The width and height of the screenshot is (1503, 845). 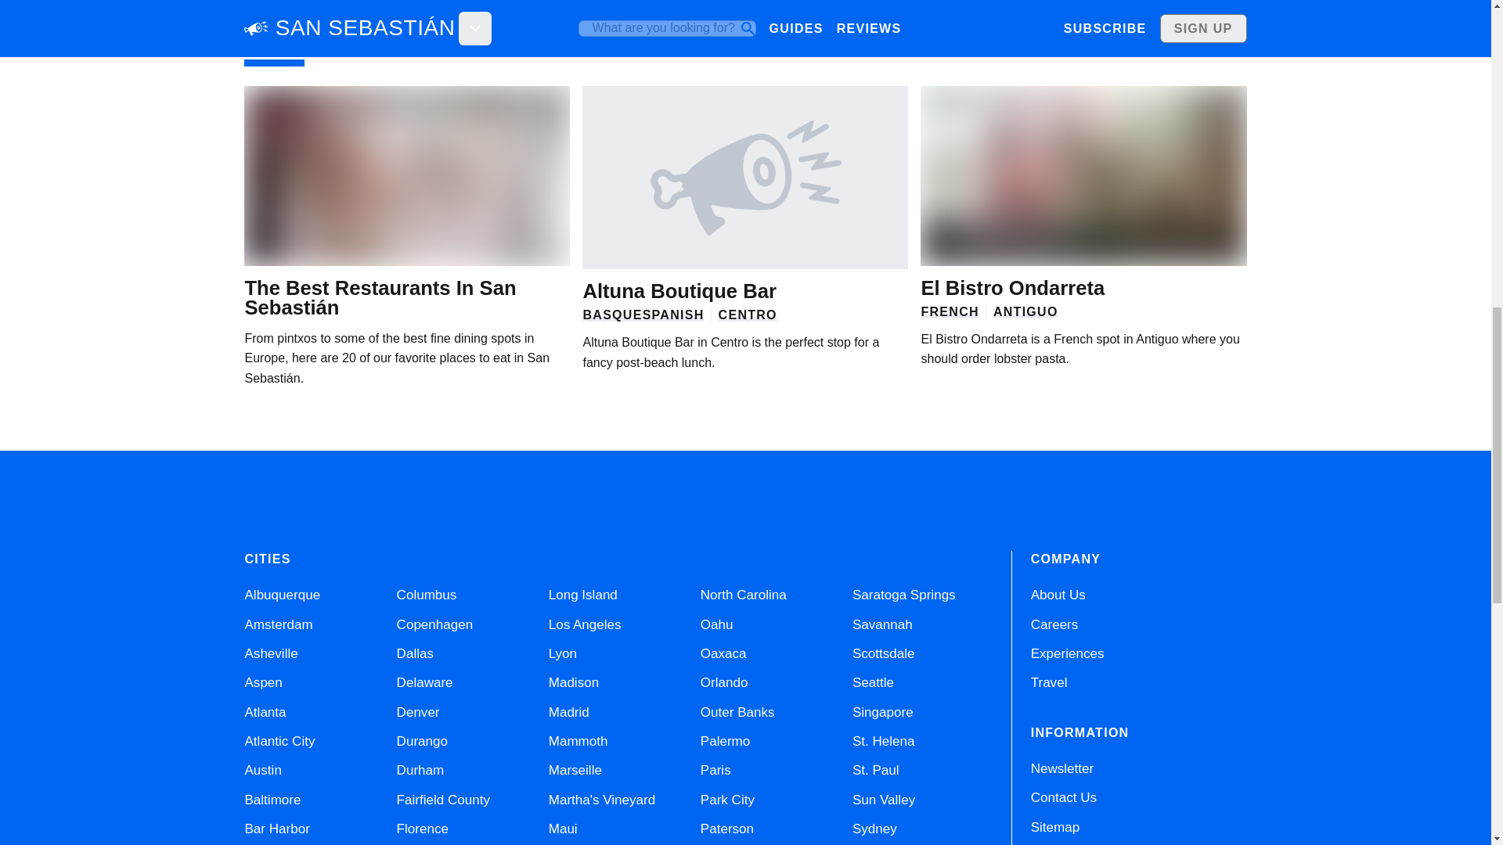 What do you see at coordinates (747, 315) in the screenshot?
I see `CENTRO` at bounding box center [747, 315].